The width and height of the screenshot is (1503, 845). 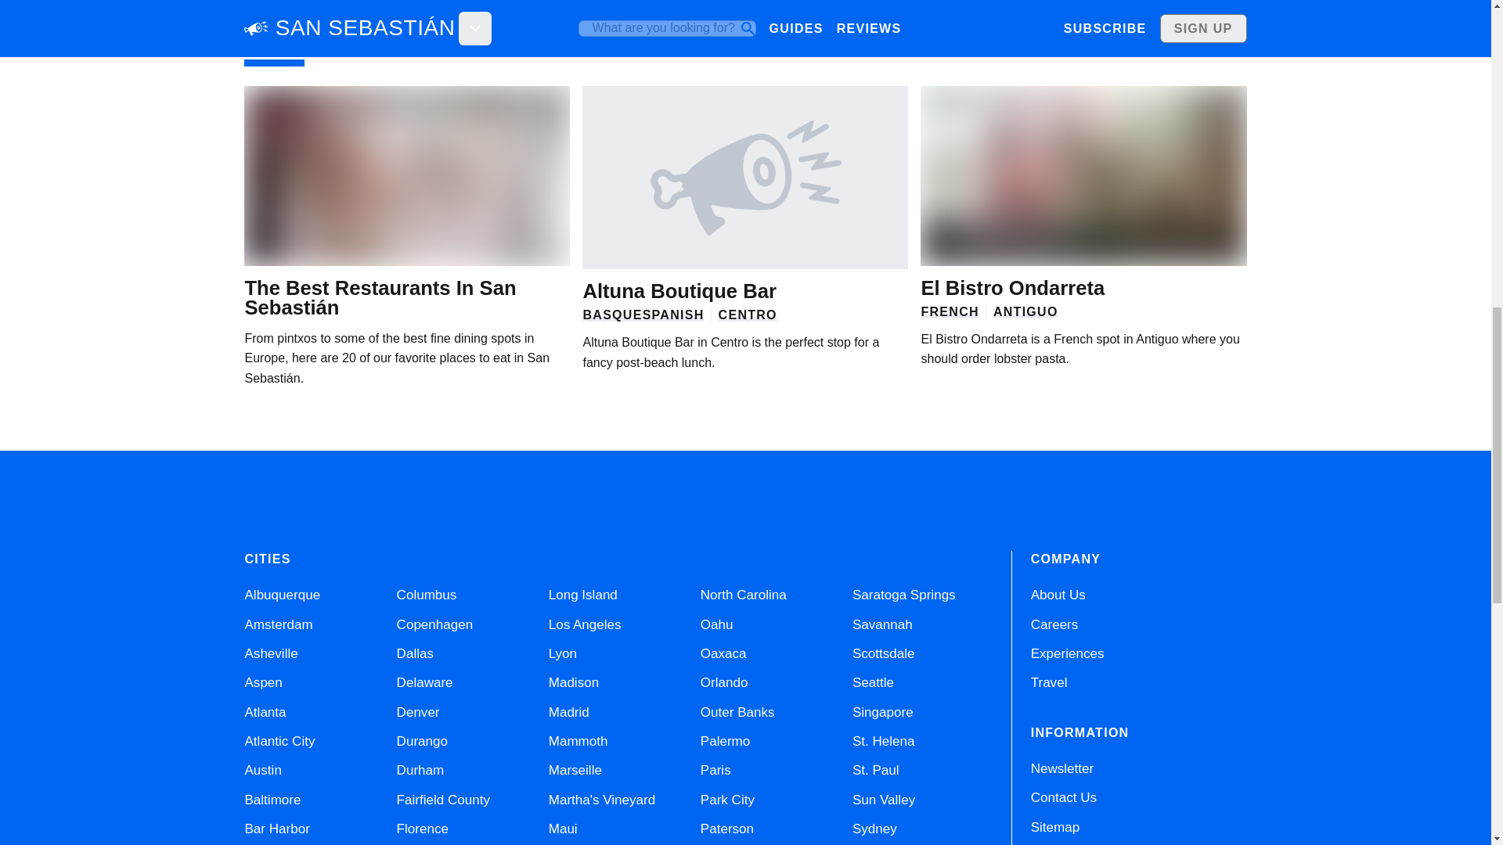 What do you see at coordinates (747, 315) in the screenshot?
I see `CENTRO` at bounding box center [747, 315].